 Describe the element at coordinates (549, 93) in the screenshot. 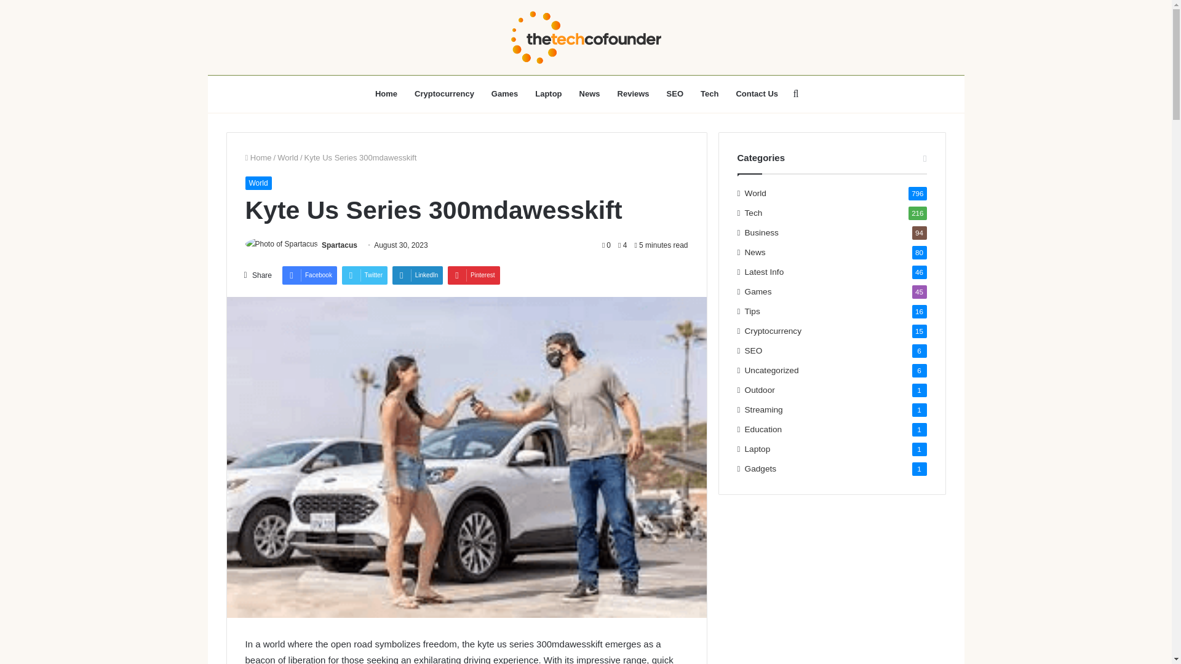

I see `Laptop` at that location.